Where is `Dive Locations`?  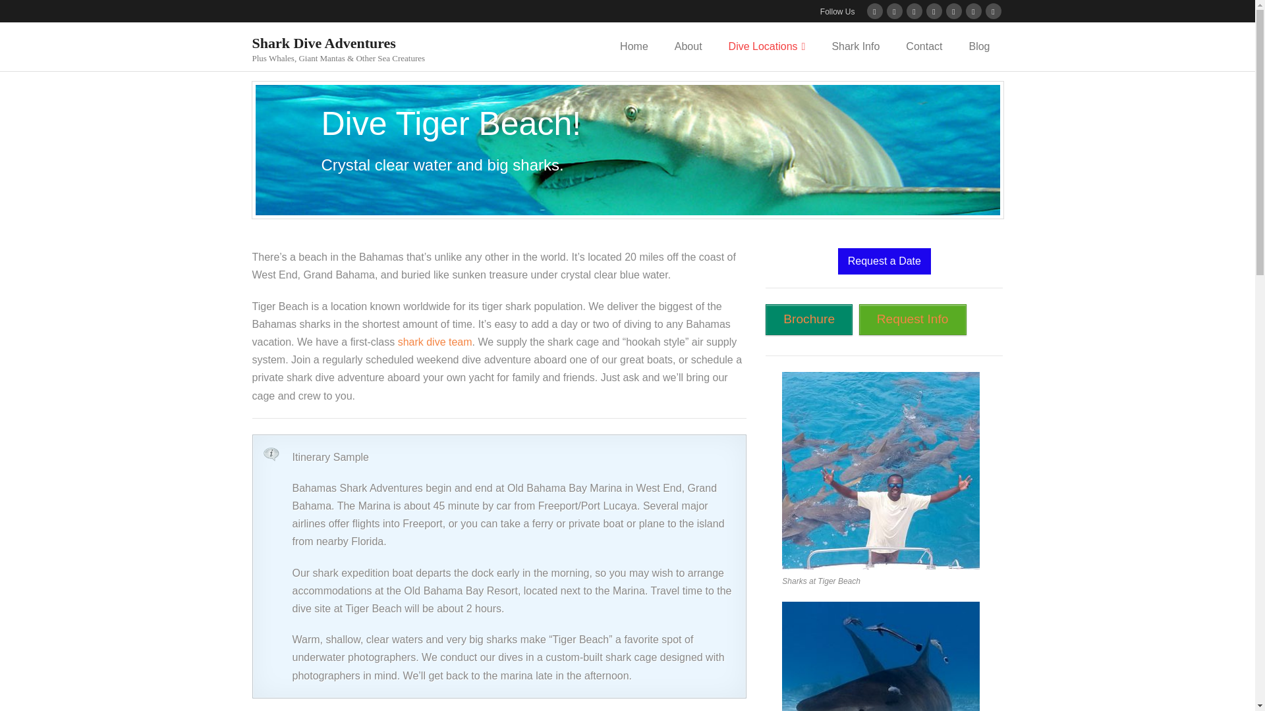 Dive Locations is located at coordinates (767, 46).